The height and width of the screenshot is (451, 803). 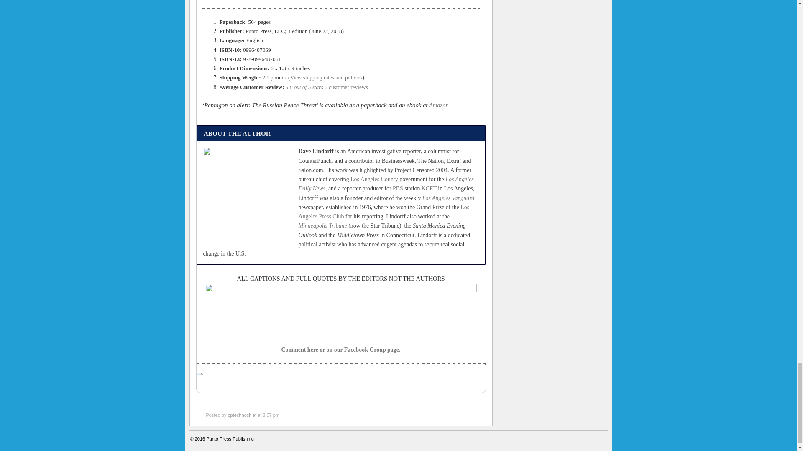 What do you see at coordinates (322, 225) in the screenshot?
I see `Minneapolis Star Tribune` at bounding box center [322, 225].